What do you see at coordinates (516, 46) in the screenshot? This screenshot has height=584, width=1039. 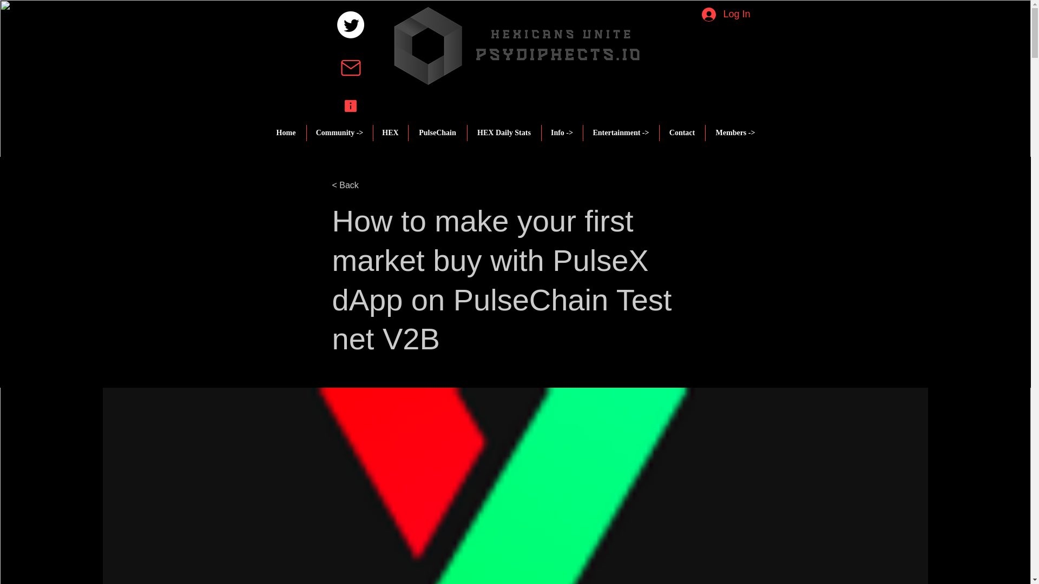 I see `Screen Shot 2023-02-07 at 11.42.03 PM.png` at bounding box center [516, 46].